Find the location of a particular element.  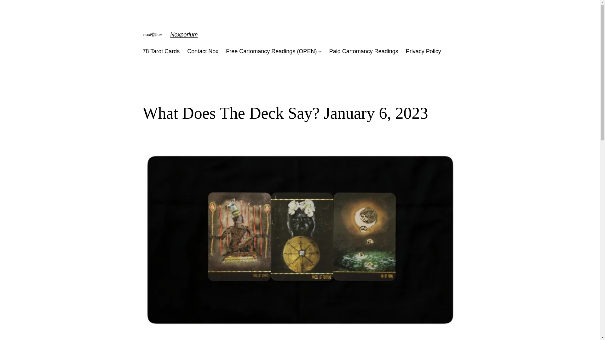

Noxporium is located at coordinates (184, 35).